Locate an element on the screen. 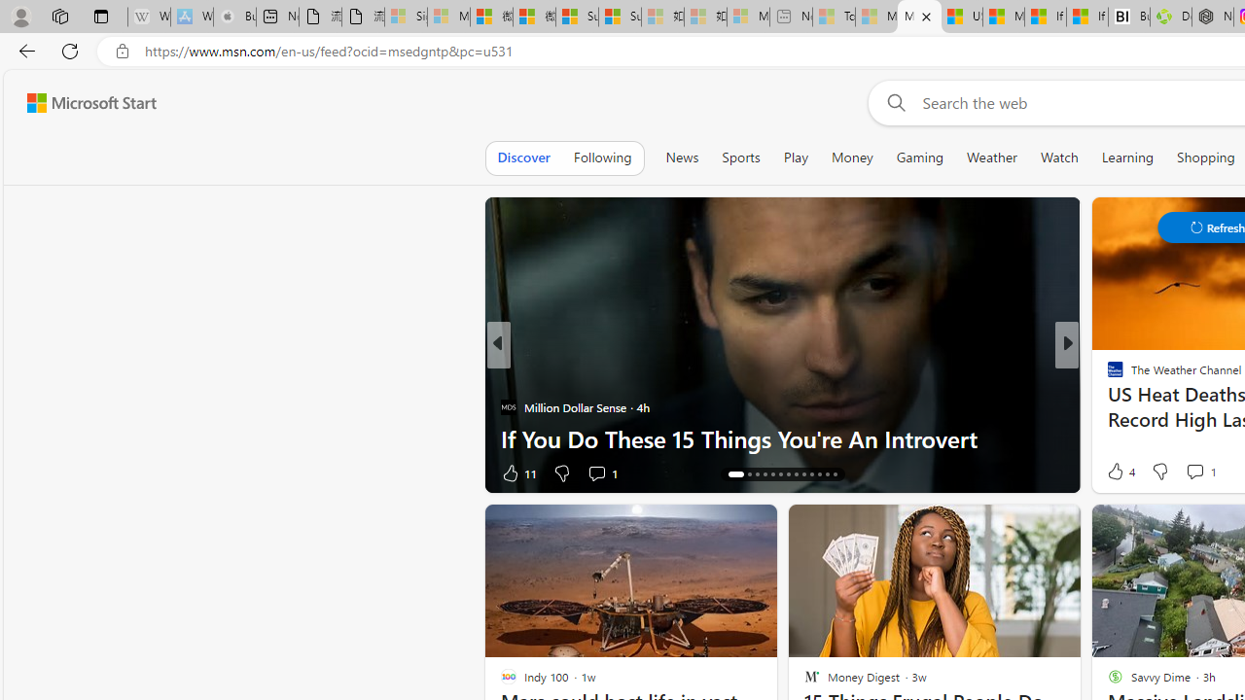 Image resolution: width=1245 pixels, height=700 pixels. 516 Like is located at coordinates (1120, 472).